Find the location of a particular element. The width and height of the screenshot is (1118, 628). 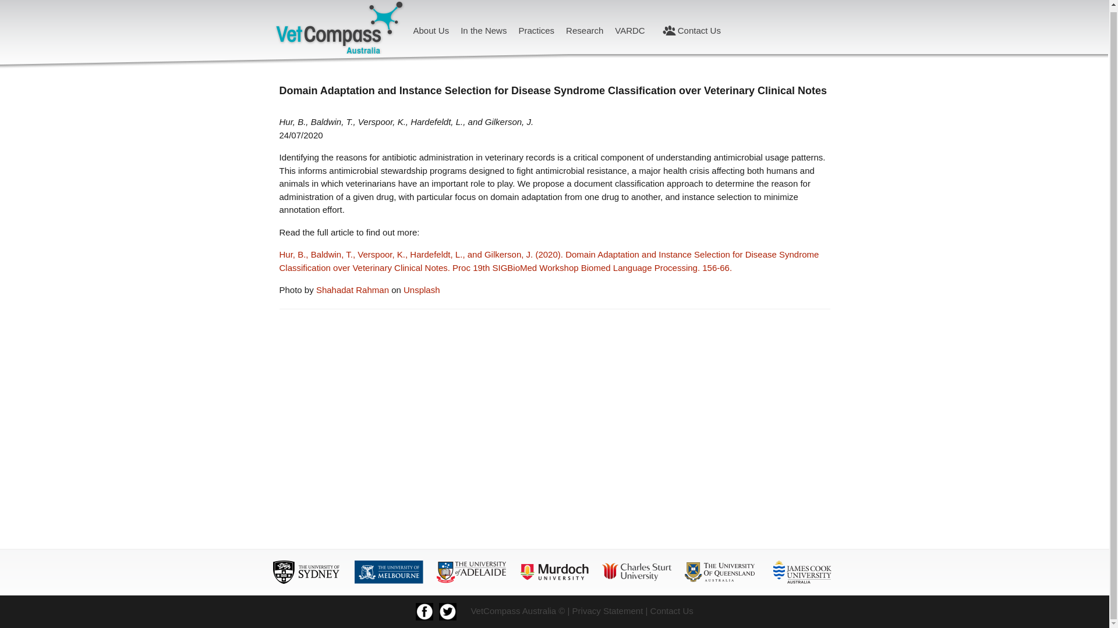

In the News is located at coordinates (483, 30).